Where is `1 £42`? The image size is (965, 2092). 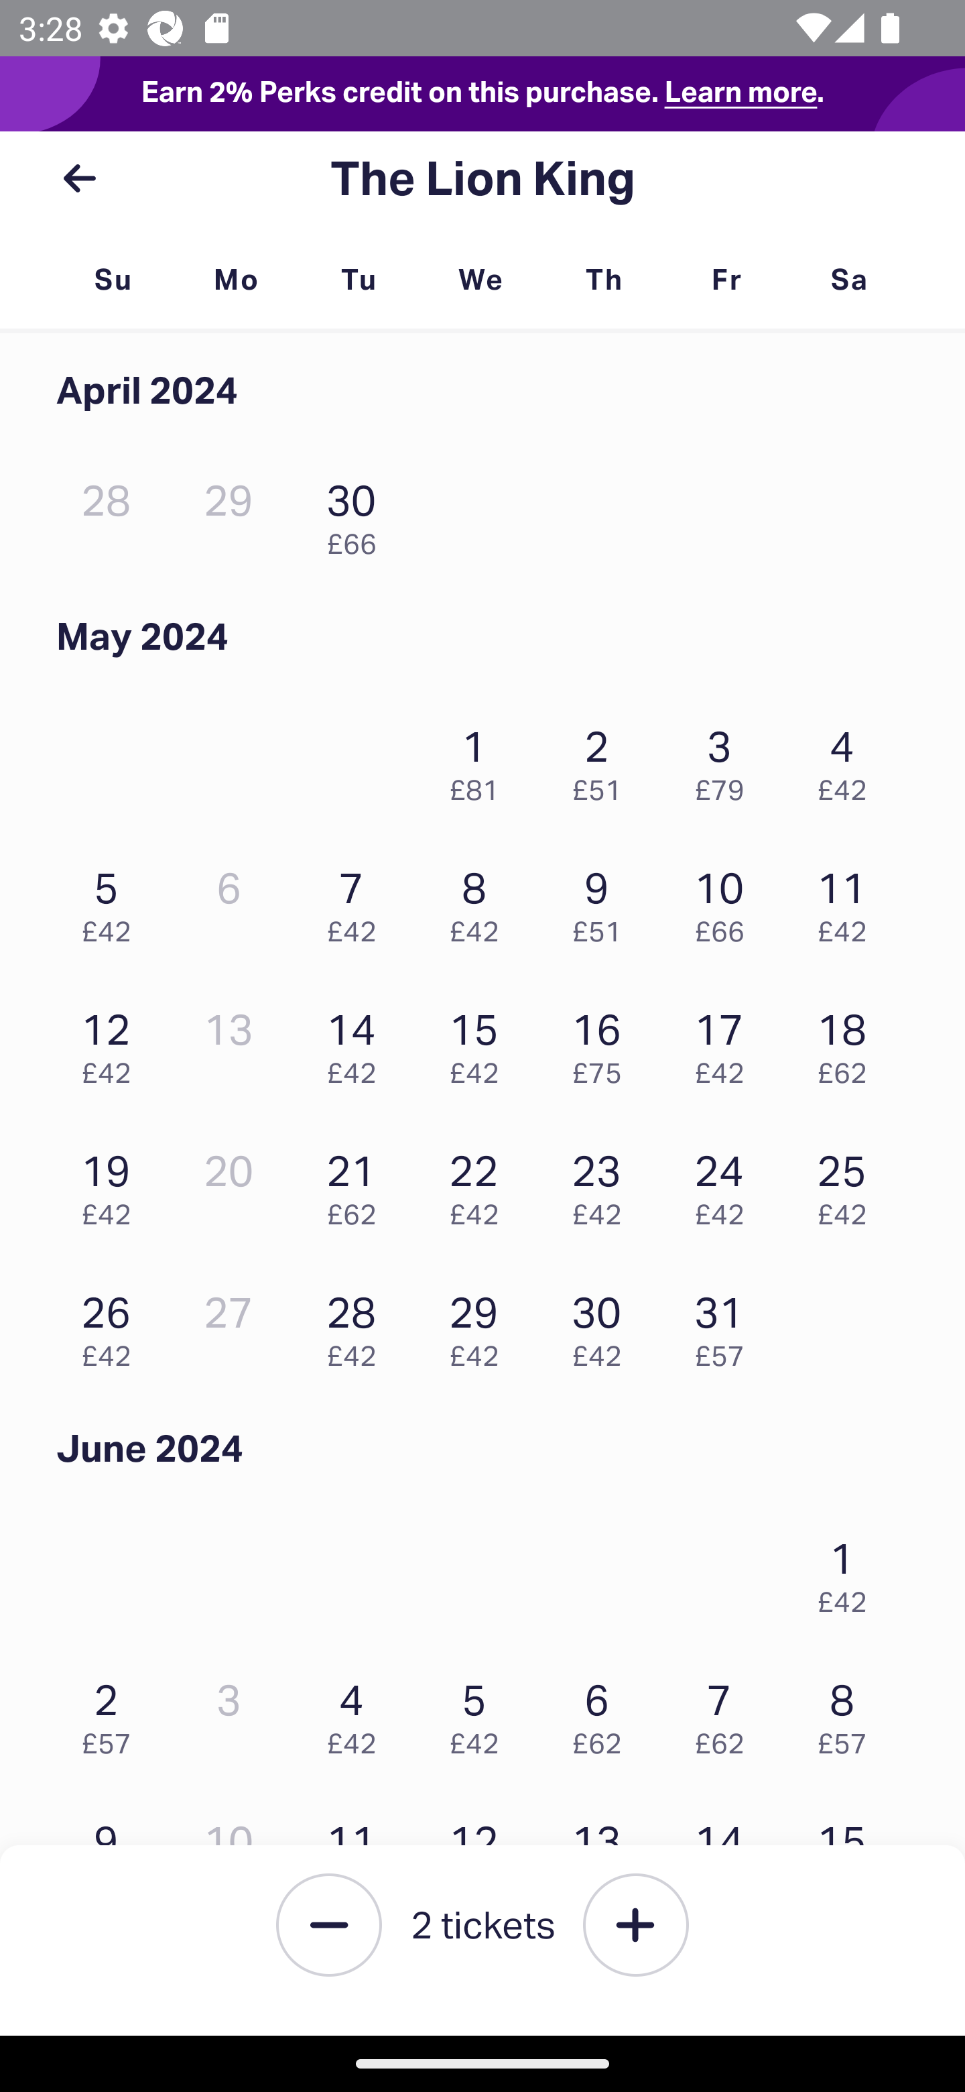 1 £42 is located at coordinates (848, 1572).